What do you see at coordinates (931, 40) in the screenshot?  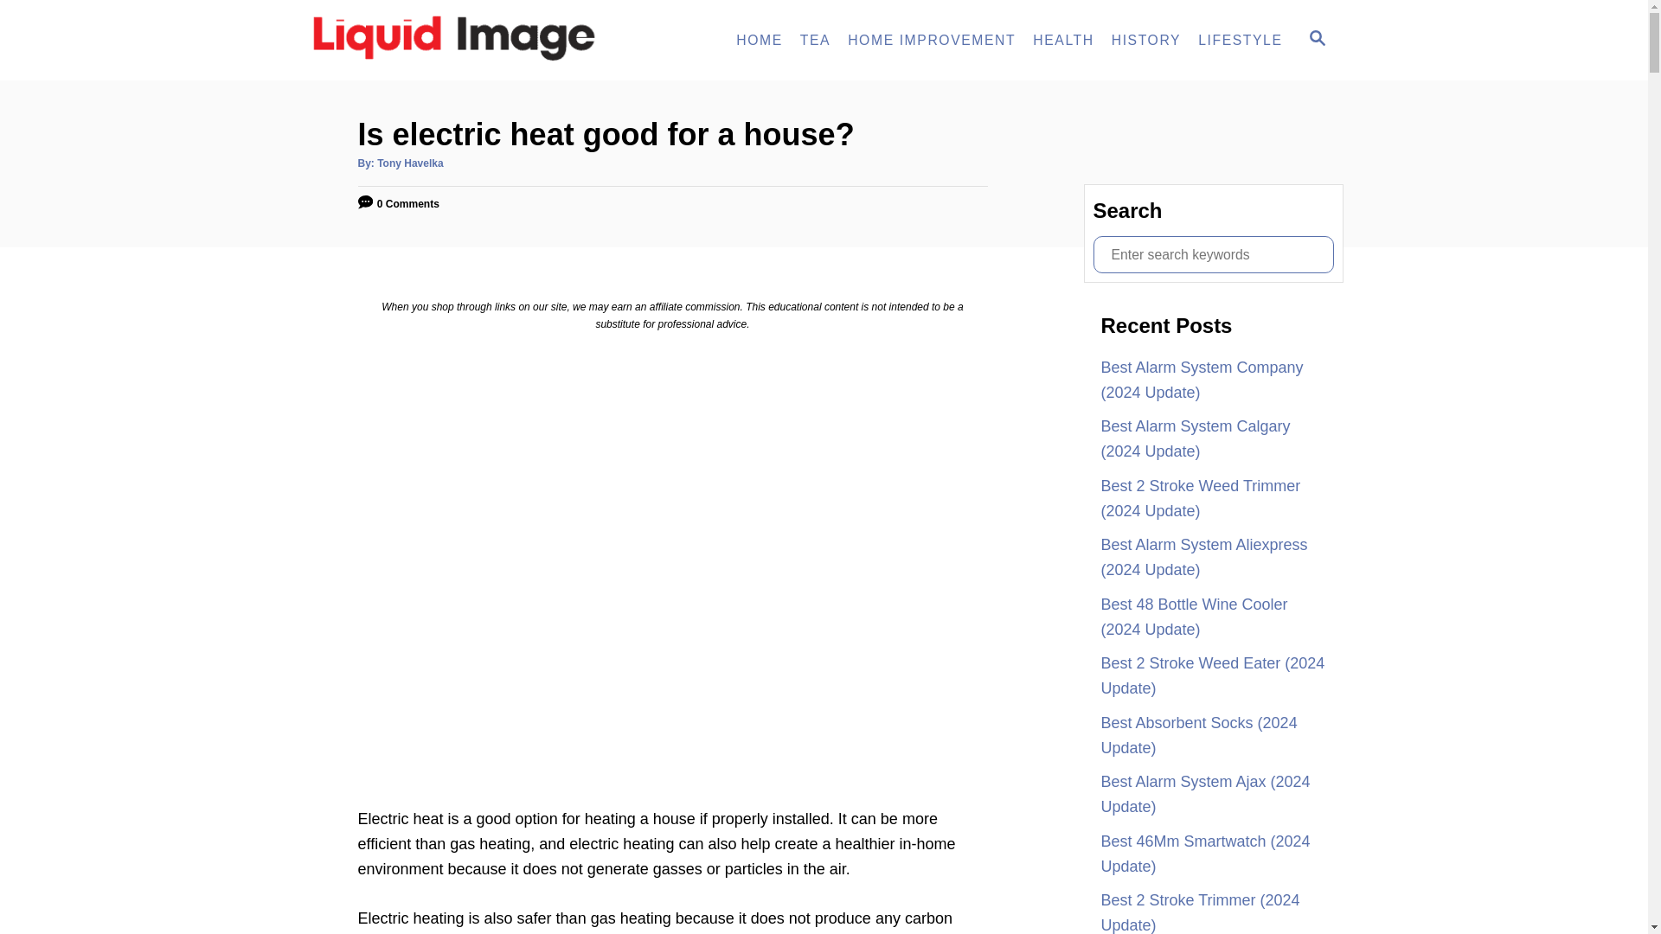 I see `HOME IMPROVEMENT` at bounding box center [931, 40].